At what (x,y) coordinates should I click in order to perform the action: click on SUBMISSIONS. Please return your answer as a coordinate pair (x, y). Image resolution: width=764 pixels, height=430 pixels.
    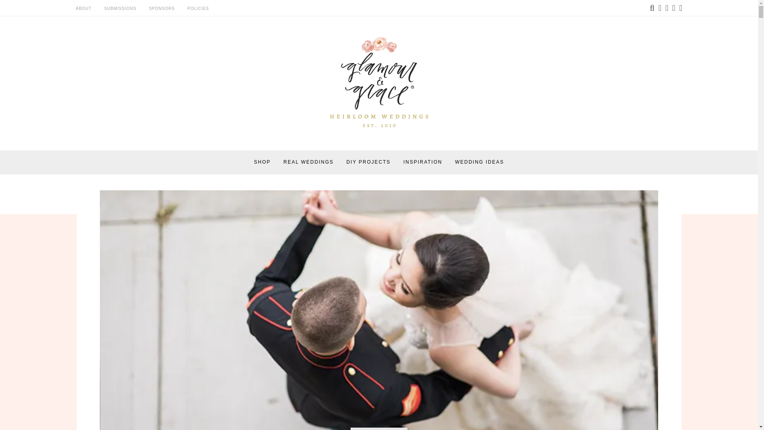
    Looking at the image, I should click on (120, 9).